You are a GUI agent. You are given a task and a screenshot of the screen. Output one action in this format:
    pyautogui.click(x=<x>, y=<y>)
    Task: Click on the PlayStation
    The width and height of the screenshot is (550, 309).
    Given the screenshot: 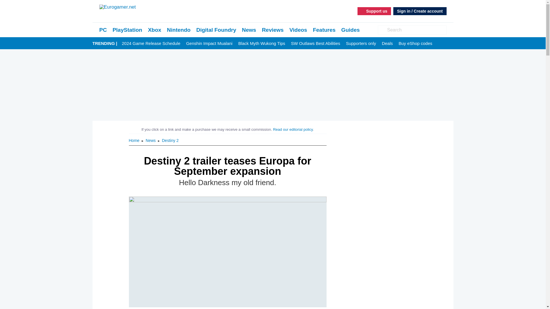 What is the action you would take?
    pyautogui.click(x=127, y=30)
    